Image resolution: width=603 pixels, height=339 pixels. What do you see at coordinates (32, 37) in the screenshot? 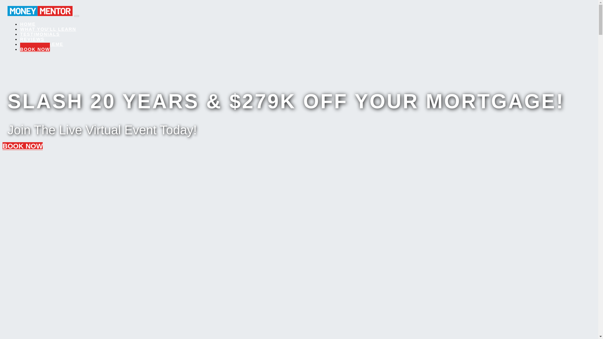
I see `REVIEWS` at bounding box center [32, 37].